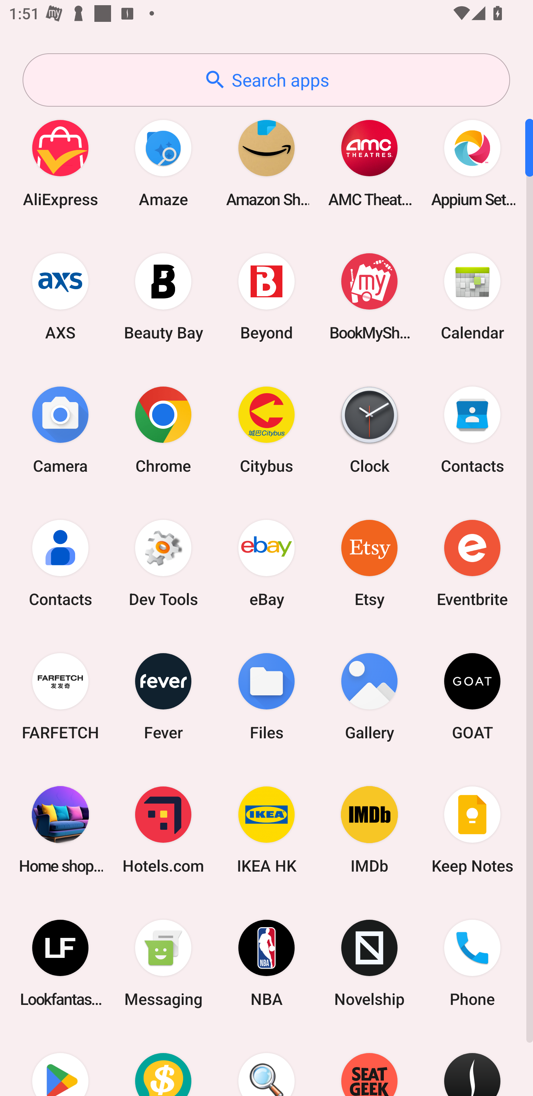 This screenshot has width=533, height=1096. Describe the element at coordinates (60, 430) in the screenshot. I see `Camera` at that location.